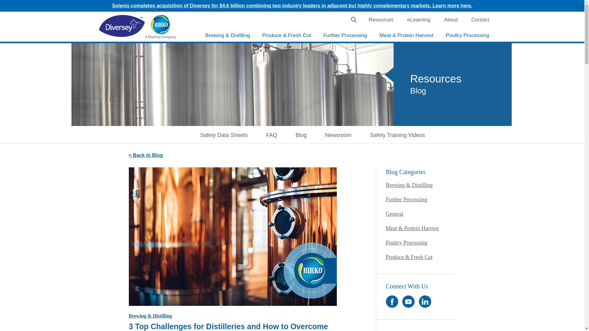  What do you see at coordinates (425, 302) in the screenshot?
I see `linkedin` at bounding box center [425, 302].